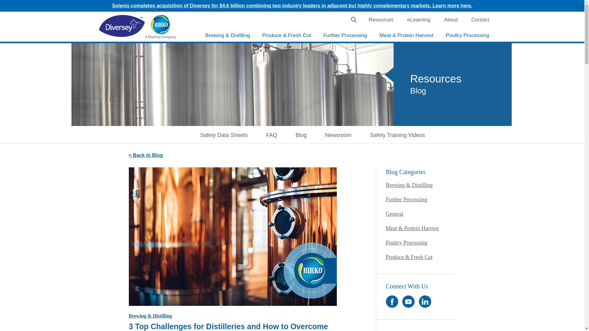  What do you see at coordinates (425, 302) in the screenshot?
I see `linkedin` at bounding box center [425, 302].